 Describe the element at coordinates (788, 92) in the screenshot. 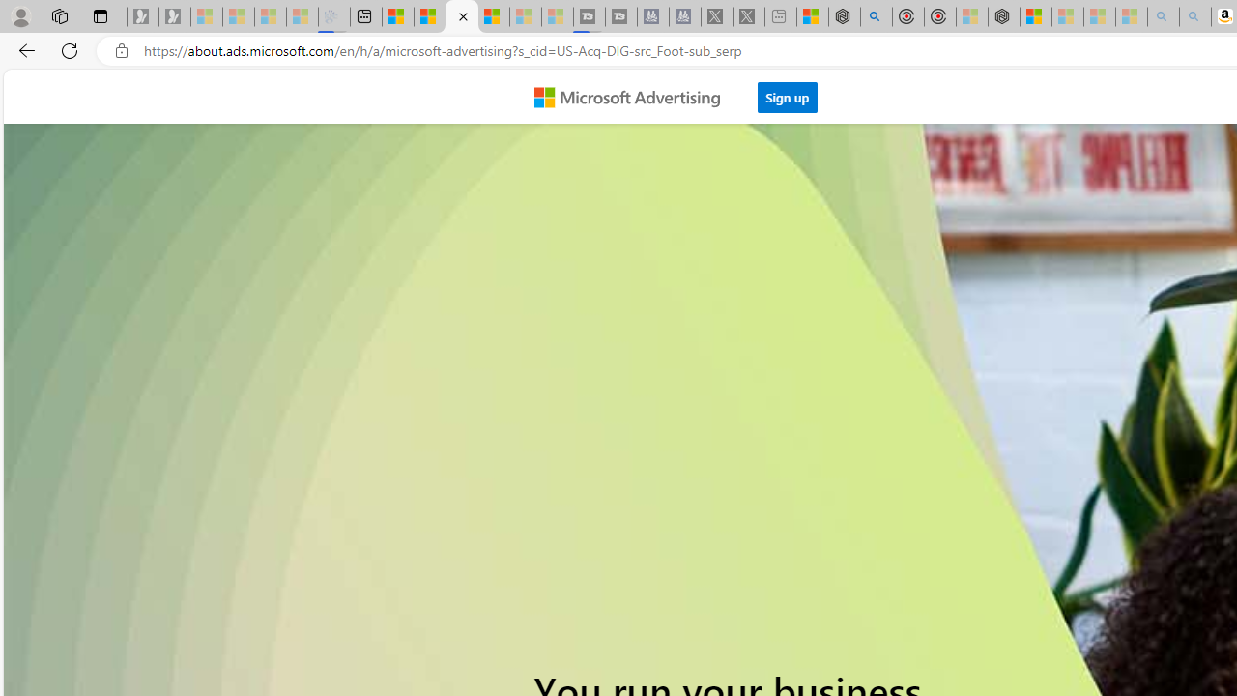

I see `Sign up` at that location.